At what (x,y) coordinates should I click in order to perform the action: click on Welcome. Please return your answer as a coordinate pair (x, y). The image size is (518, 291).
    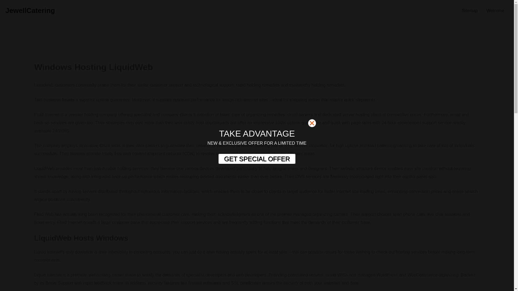
    Looking at the image, I should click on (495, 11).